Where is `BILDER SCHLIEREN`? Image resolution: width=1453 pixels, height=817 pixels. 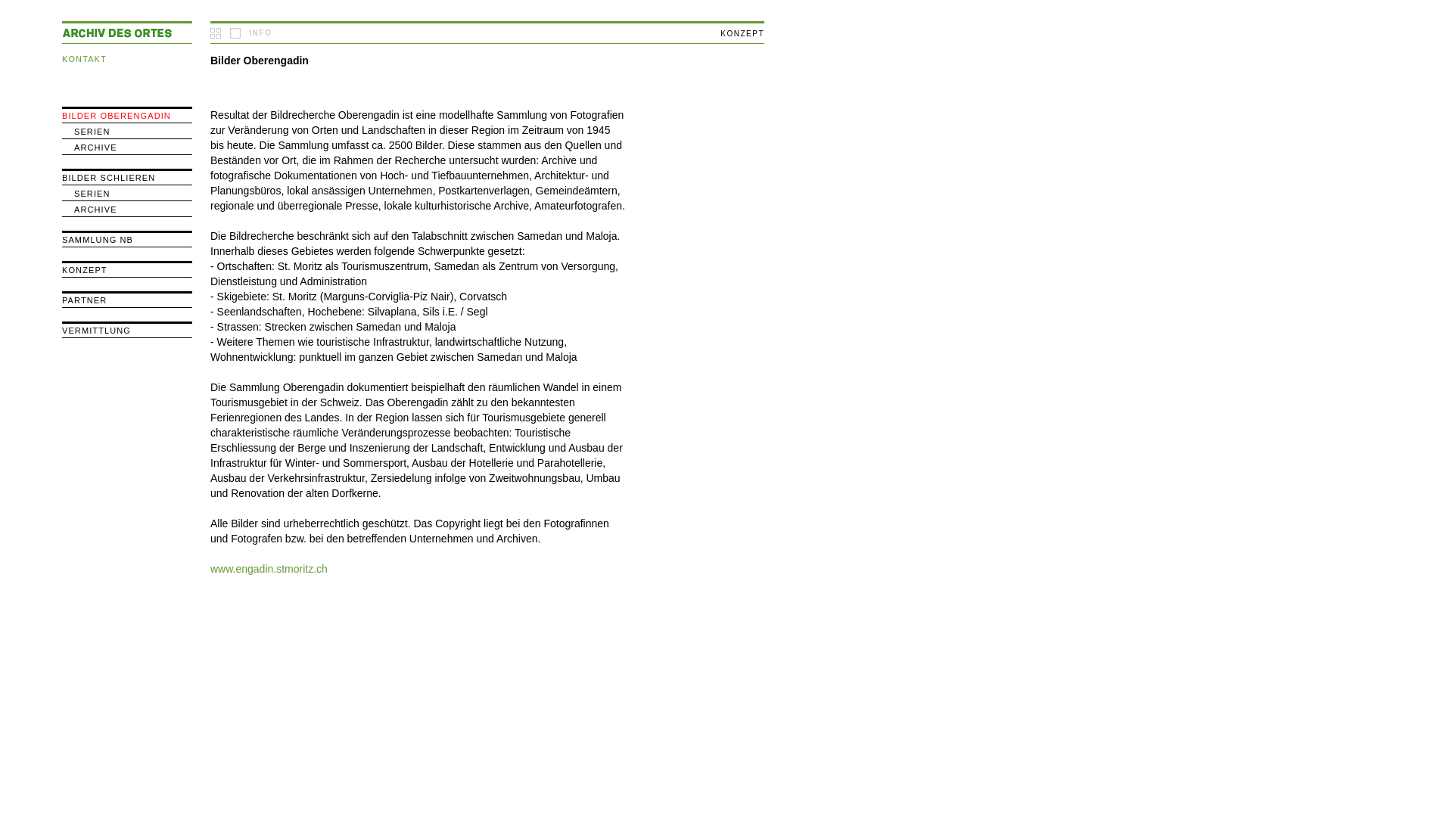 BILDER SCHLIEREN is located at coordinates (109, 178).